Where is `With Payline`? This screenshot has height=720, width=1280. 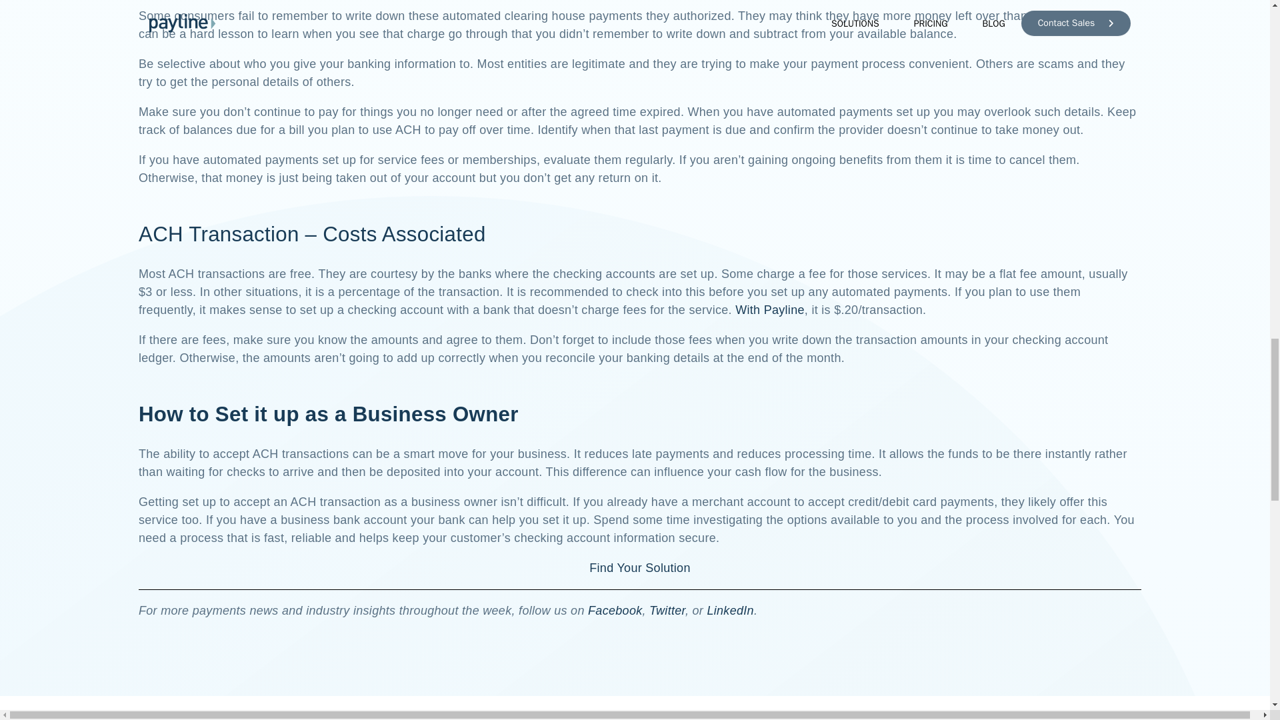
With Payline is located at coordinates (769, 309).